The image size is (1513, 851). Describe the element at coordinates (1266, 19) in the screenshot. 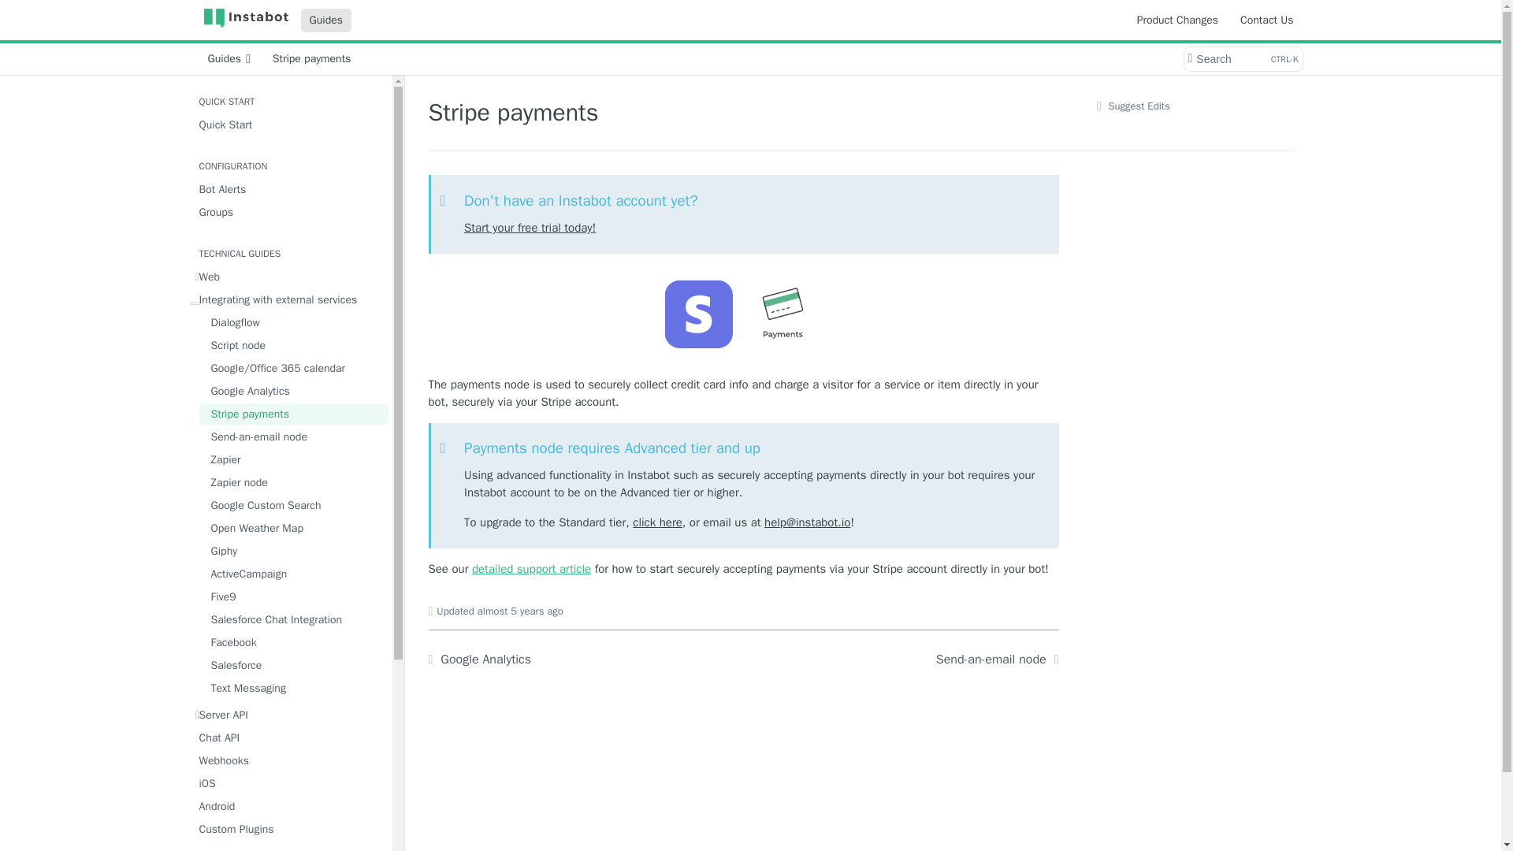

I see `Contact Us` at that location.